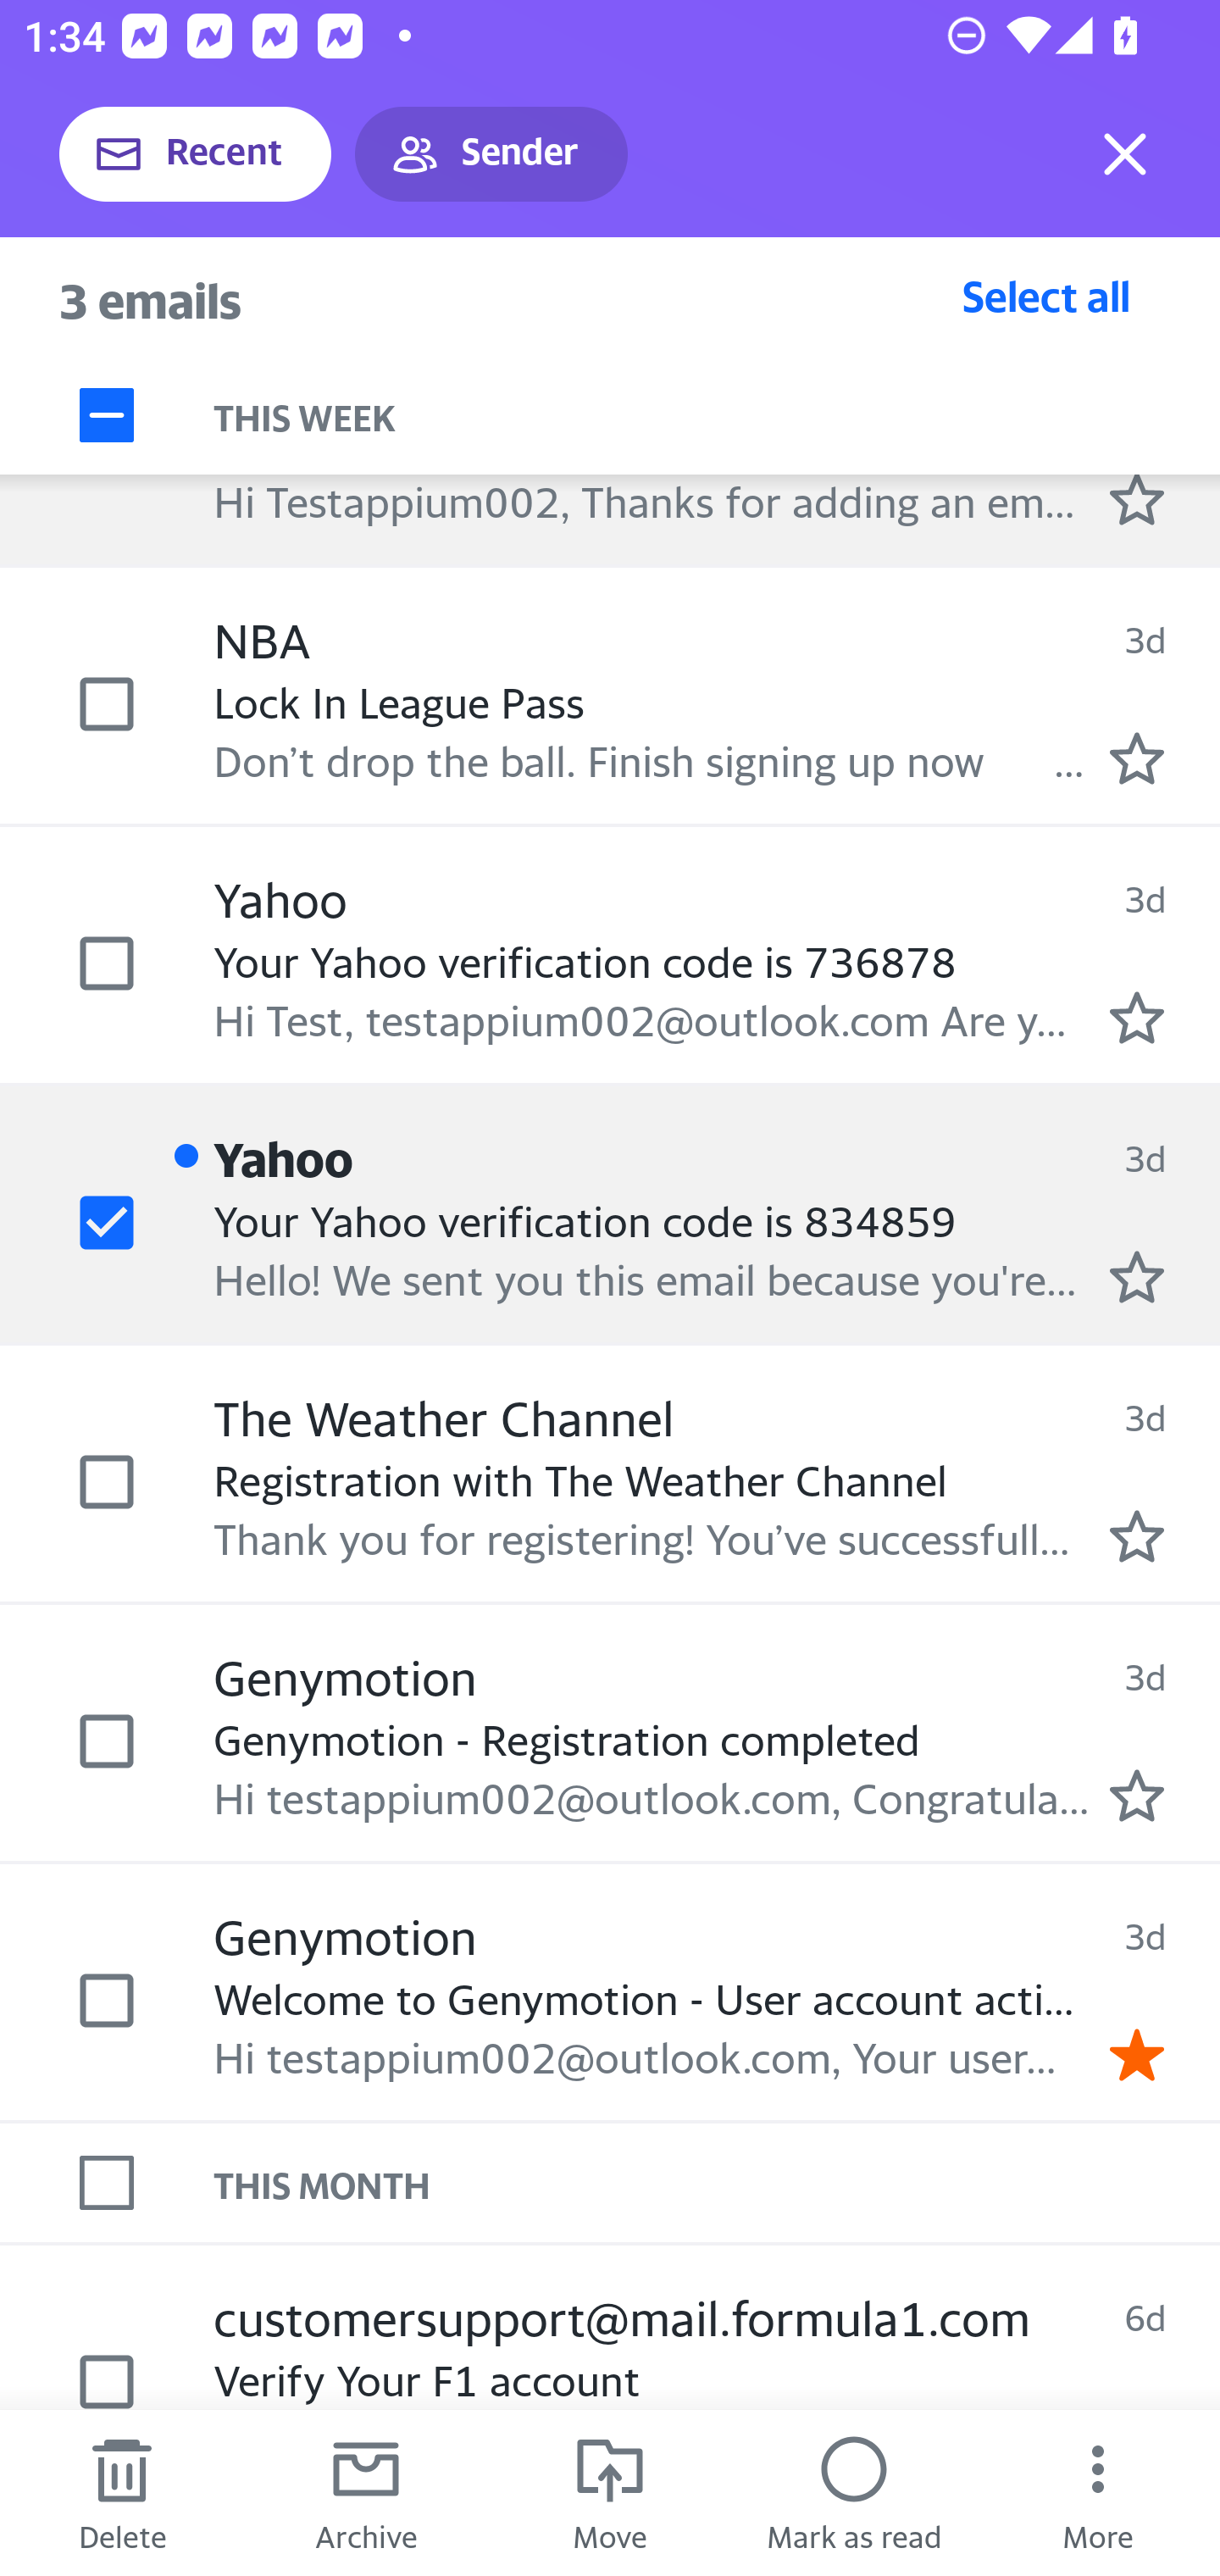  Describe the element at coordinates (1137, 1276) in the screenshot. I see `Mark as starred.` at that location.